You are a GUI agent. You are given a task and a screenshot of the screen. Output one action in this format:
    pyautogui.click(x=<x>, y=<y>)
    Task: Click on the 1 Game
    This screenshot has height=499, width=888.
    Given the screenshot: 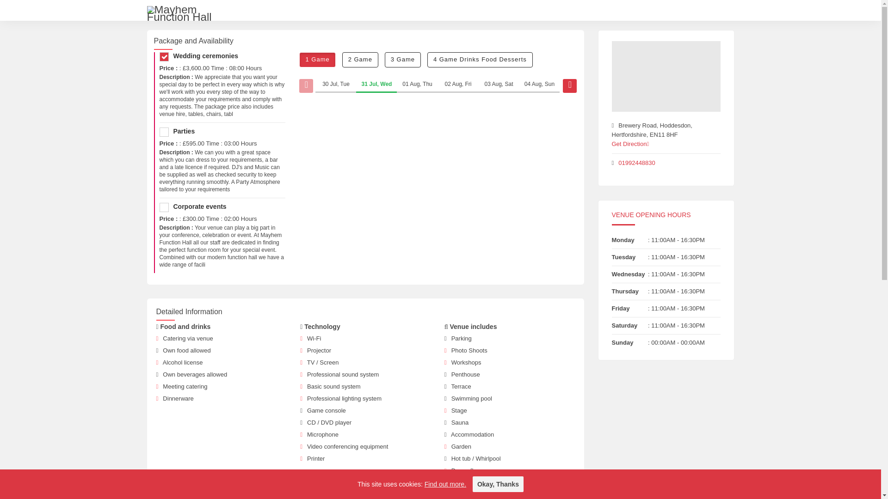 What is the action you would take?
    pyautogui.click(x=317, y=60)
    